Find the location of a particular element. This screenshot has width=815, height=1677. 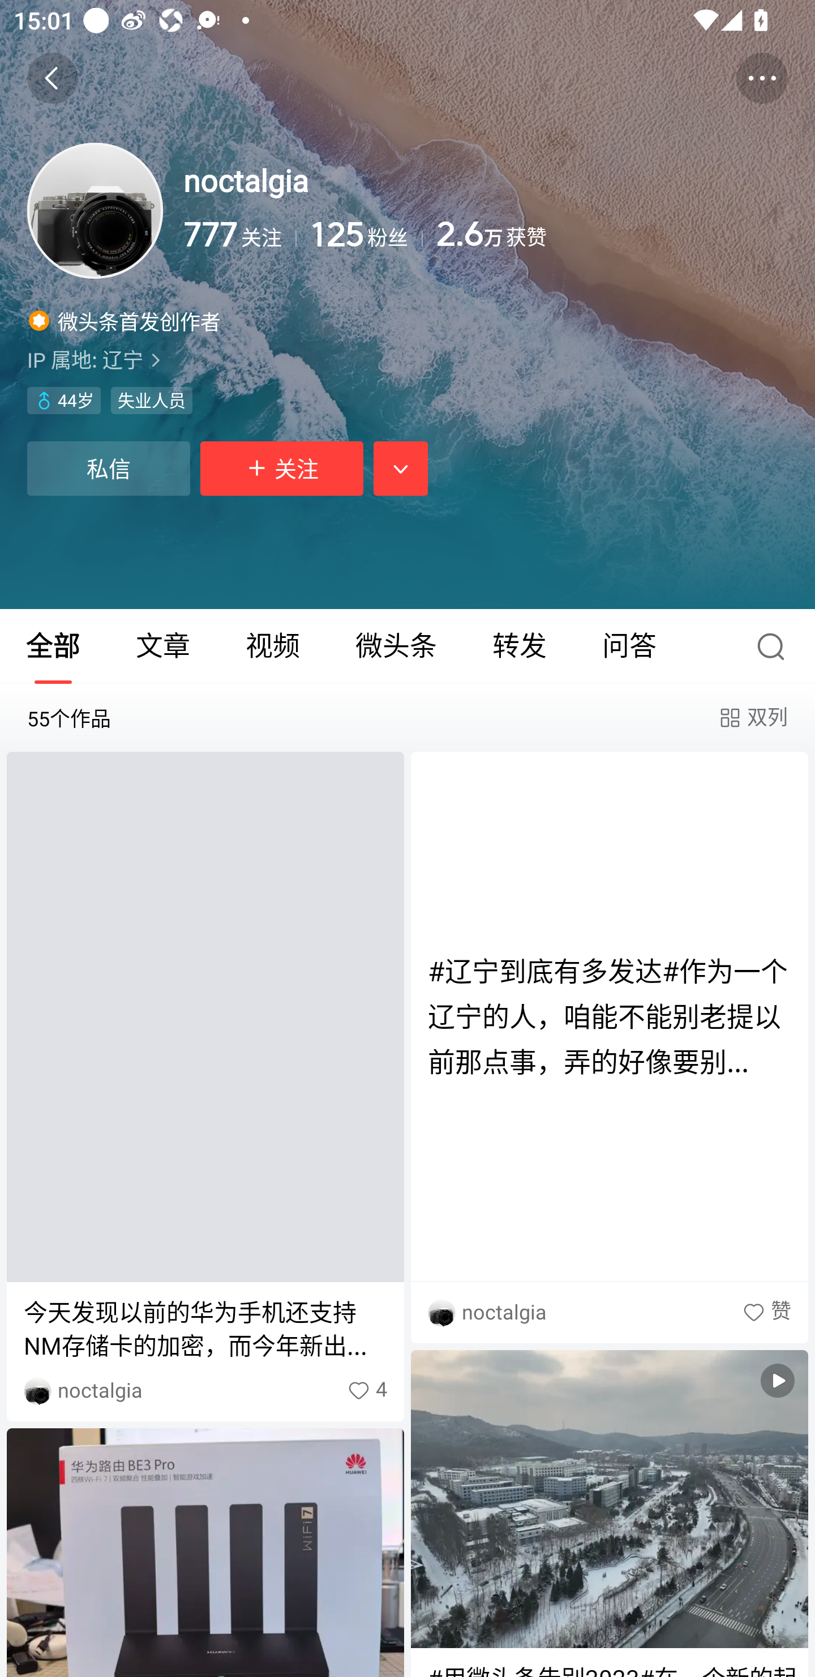

转发 is located at coordinates (520, 646).